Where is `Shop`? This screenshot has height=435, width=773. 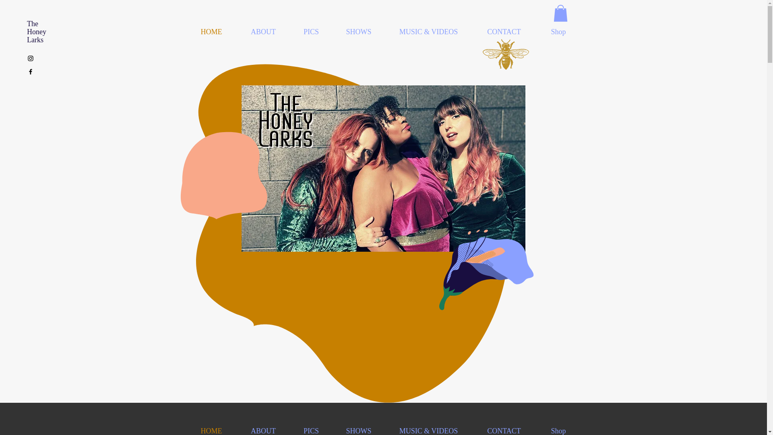 Shop is located at coordinates (559, 428).